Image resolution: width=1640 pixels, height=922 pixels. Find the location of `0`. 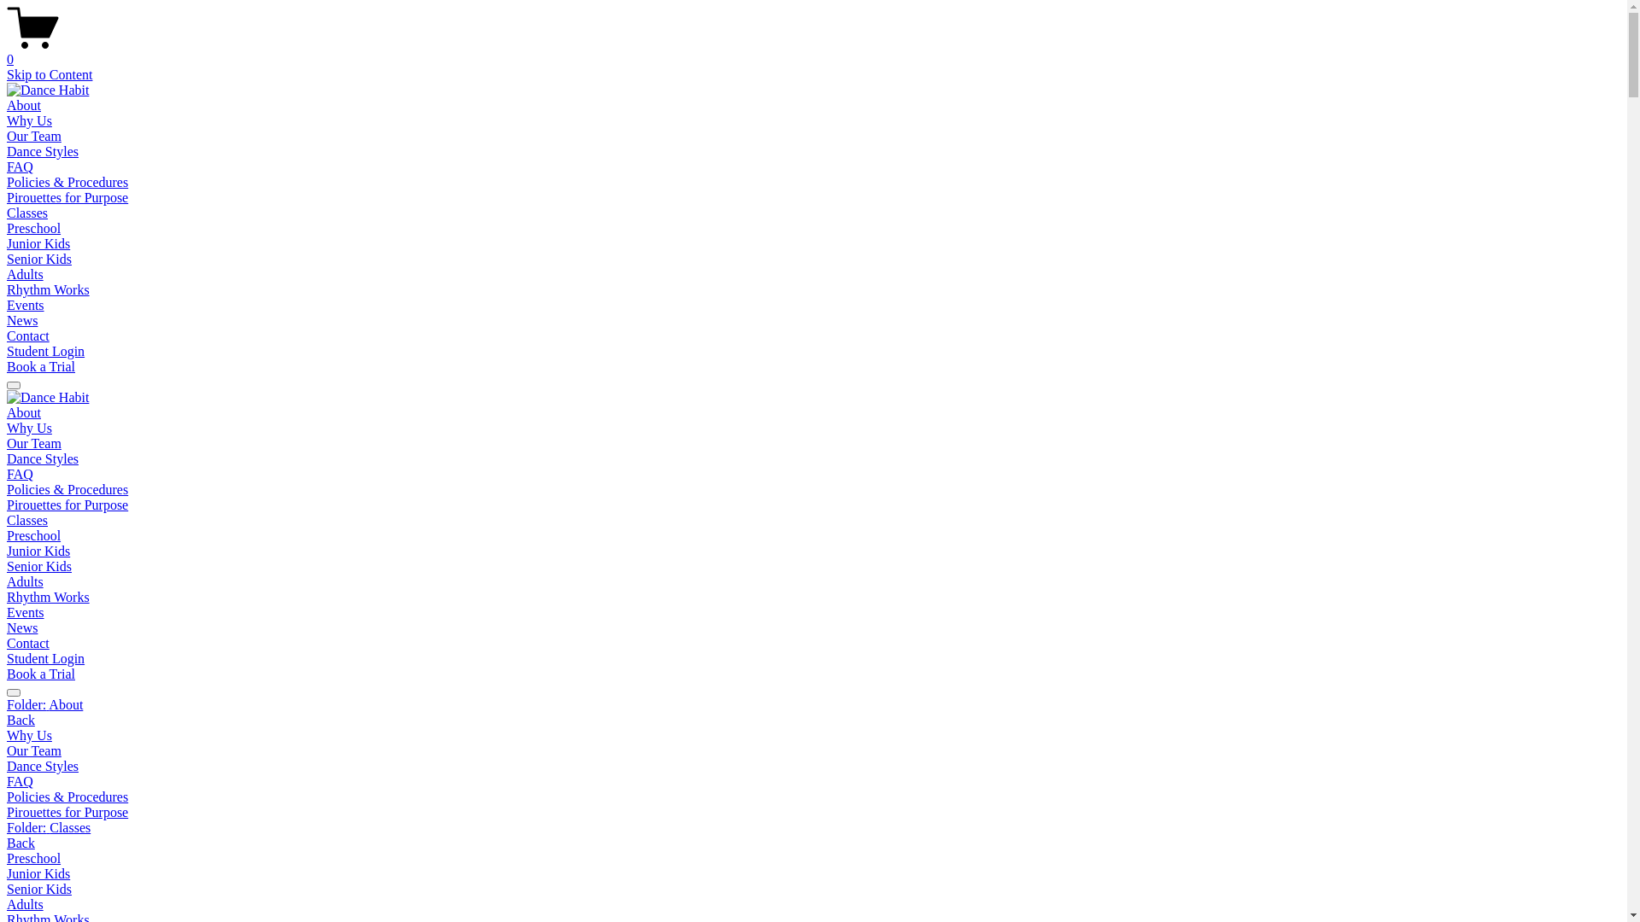

0 is located at coordinates (813, 52).